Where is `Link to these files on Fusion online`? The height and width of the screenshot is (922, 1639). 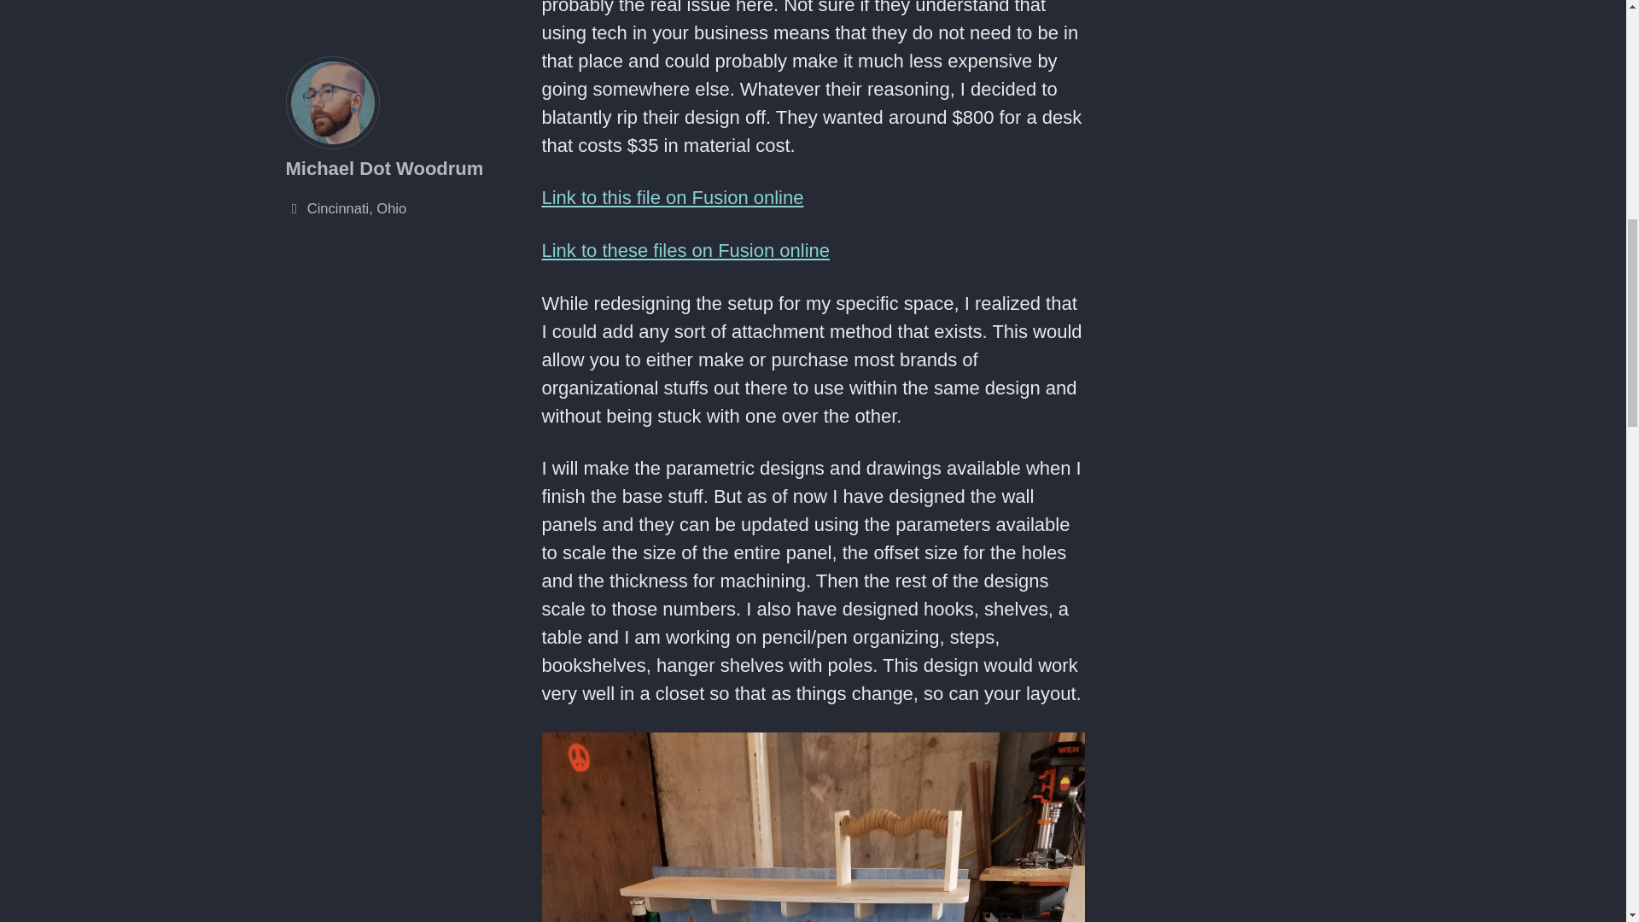 Link to these files on Fusion online is located at coordinates (685, 249).